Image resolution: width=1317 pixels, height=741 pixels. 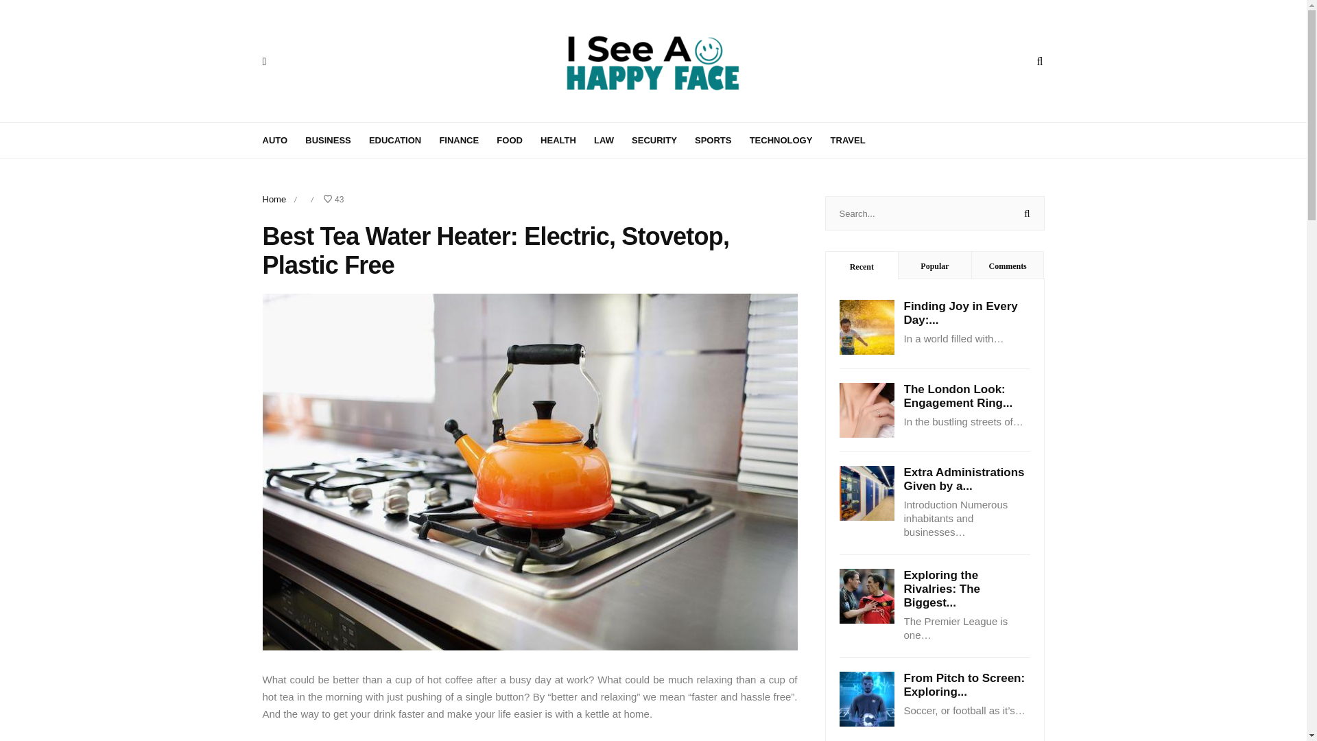 I want to click on View all posts in Home, so click(x=274, y=199).